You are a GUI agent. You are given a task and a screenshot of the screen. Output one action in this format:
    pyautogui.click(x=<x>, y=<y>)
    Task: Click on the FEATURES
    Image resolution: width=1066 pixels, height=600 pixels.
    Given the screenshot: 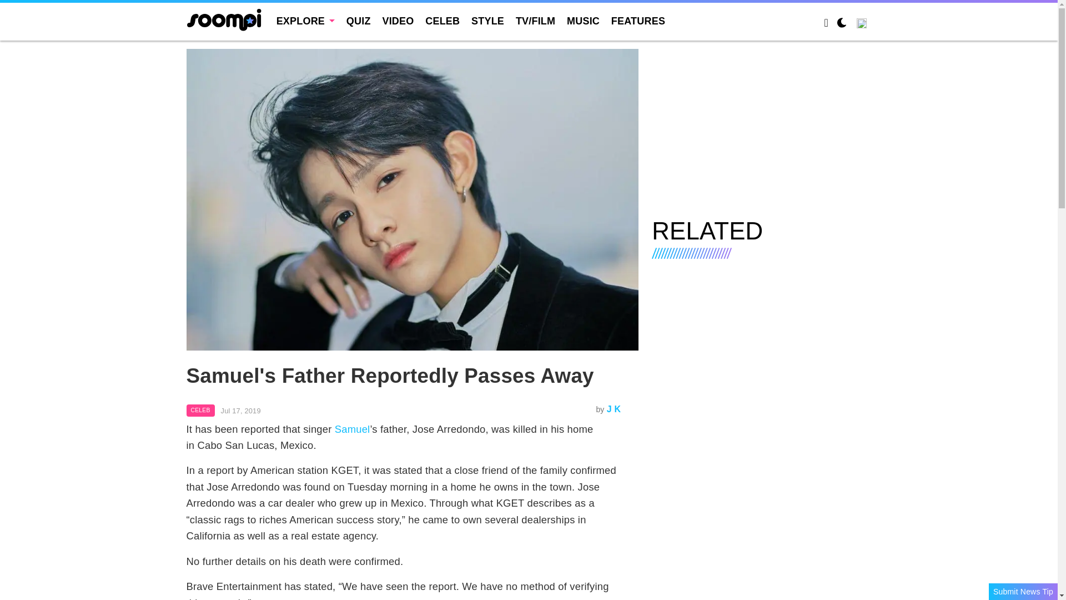 What is the action you would take?
    pyautogui.click(x=638, y=21)
    